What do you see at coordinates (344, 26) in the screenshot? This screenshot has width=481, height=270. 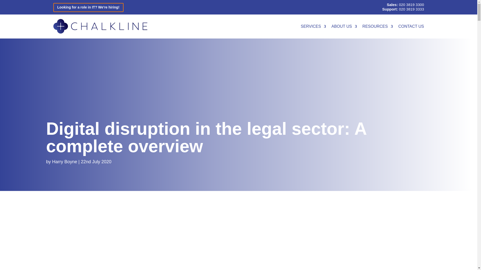 I see `ABOUT US` at bounding box center [344, 26].